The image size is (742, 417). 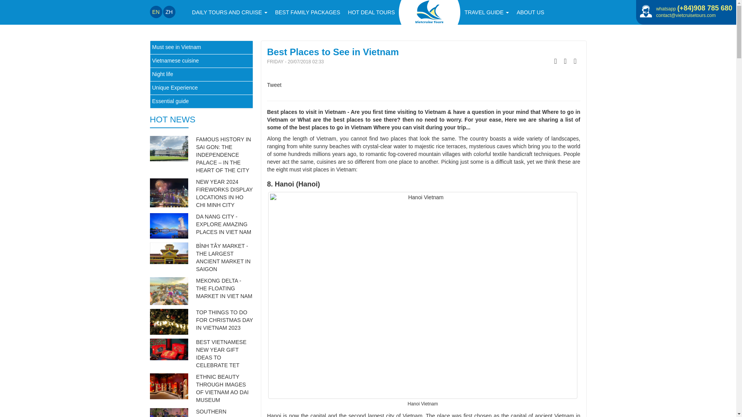 What do you see at coordinates (156, 12) in the screenshot?
I see `EN` at bounding box center [156, 12].